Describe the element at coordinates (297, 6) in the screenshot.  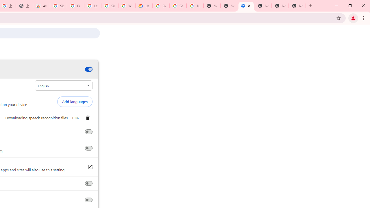
I see `New Tab` at that location.